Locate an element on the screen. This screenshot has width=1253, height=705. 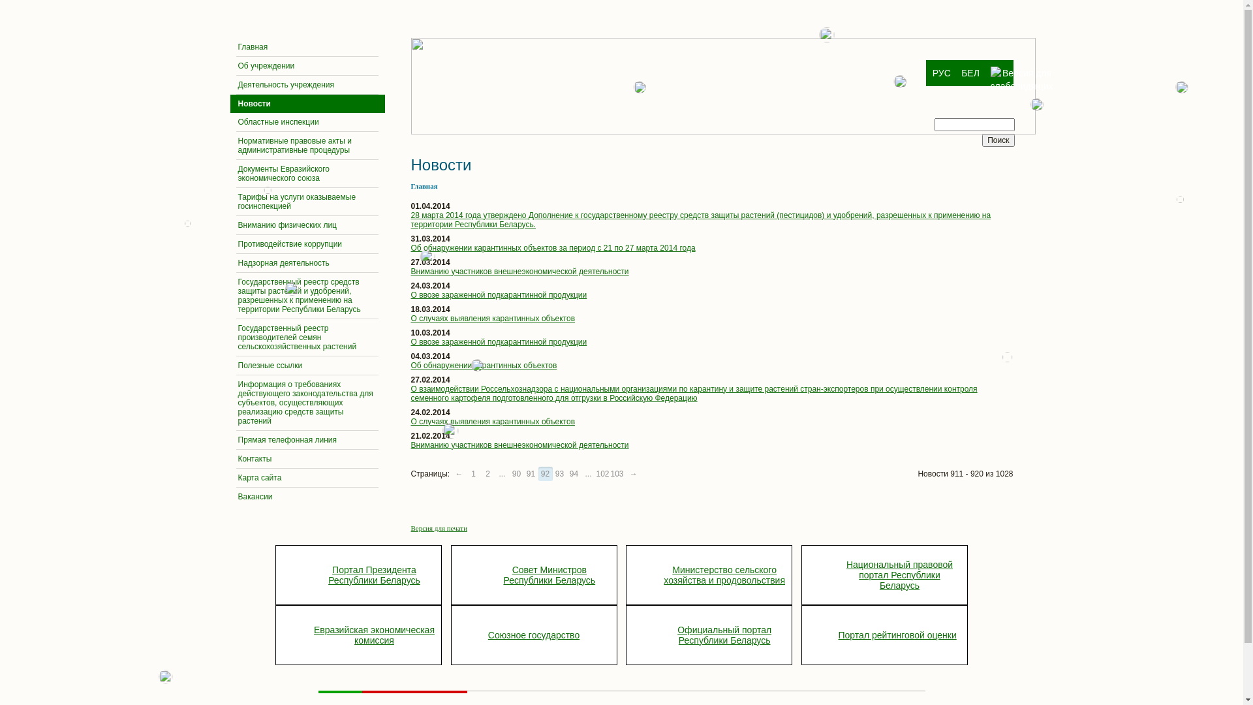
2 is located at coordinates (488, 473).